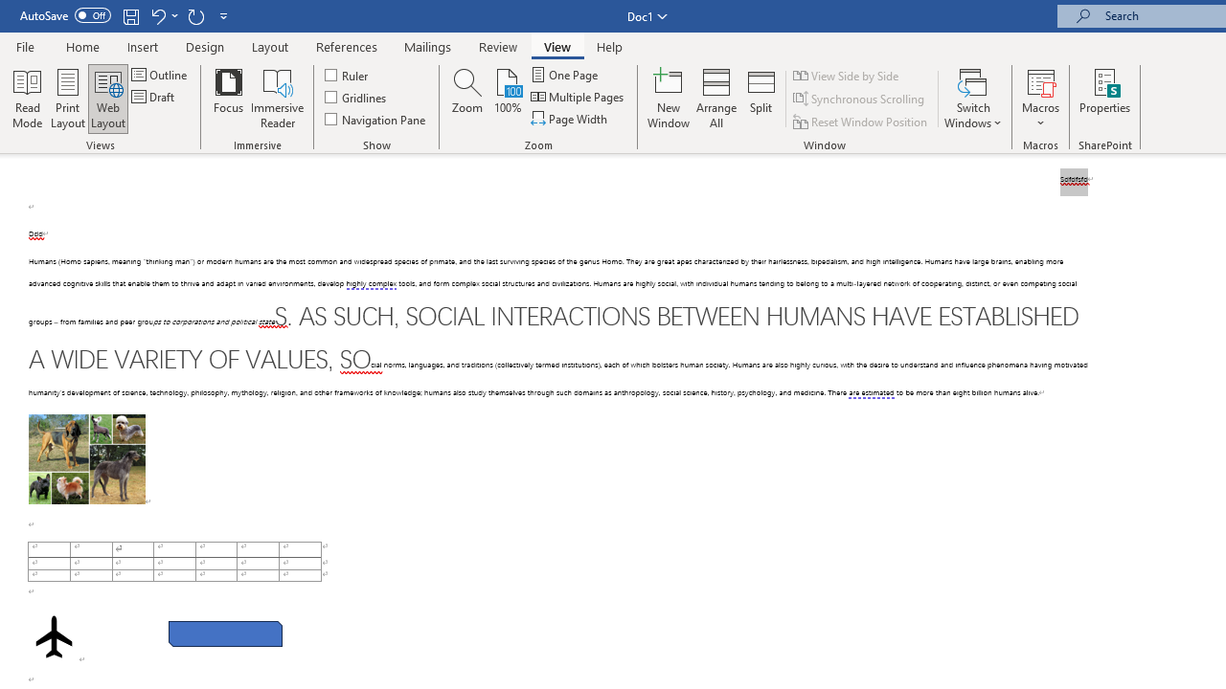  What do you see at coordinates (467, 98) in the screenshot?
I see `Zoom...` at bounding box center [467, 98].